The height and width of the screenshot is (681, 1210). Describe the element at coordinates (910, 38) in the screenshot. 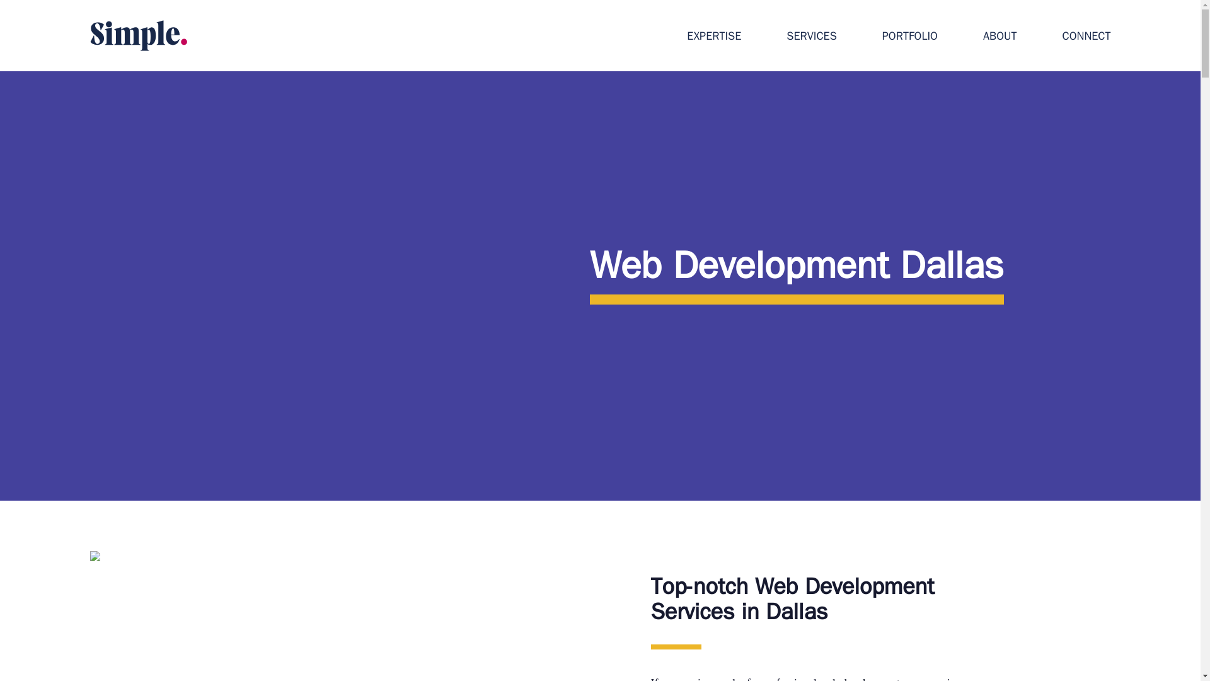

I see `PORTFOLIO` at that location.